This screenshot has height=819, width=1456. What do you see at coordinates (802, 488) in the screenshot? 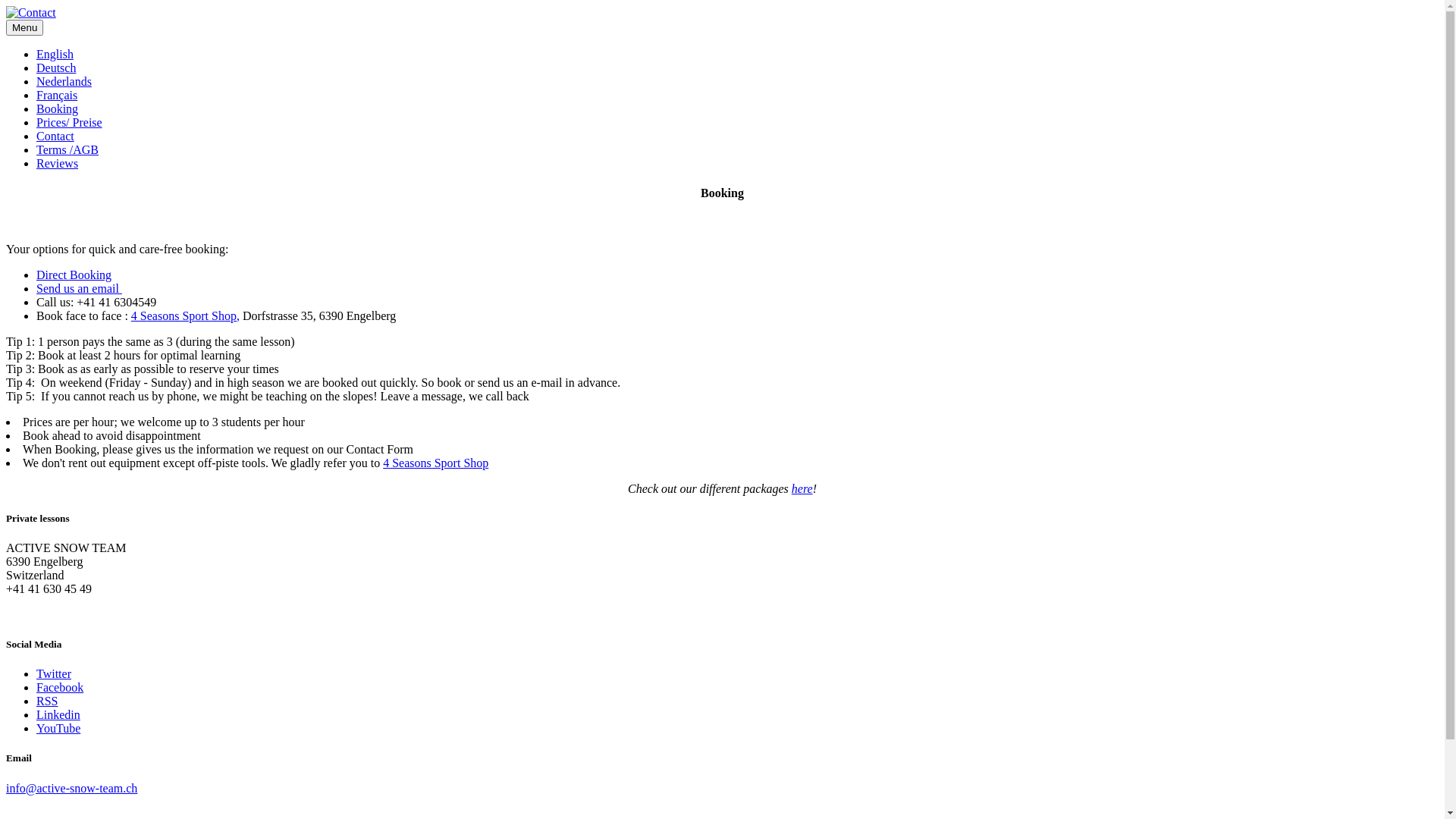
I see `here` at bounding box center [802, 488].